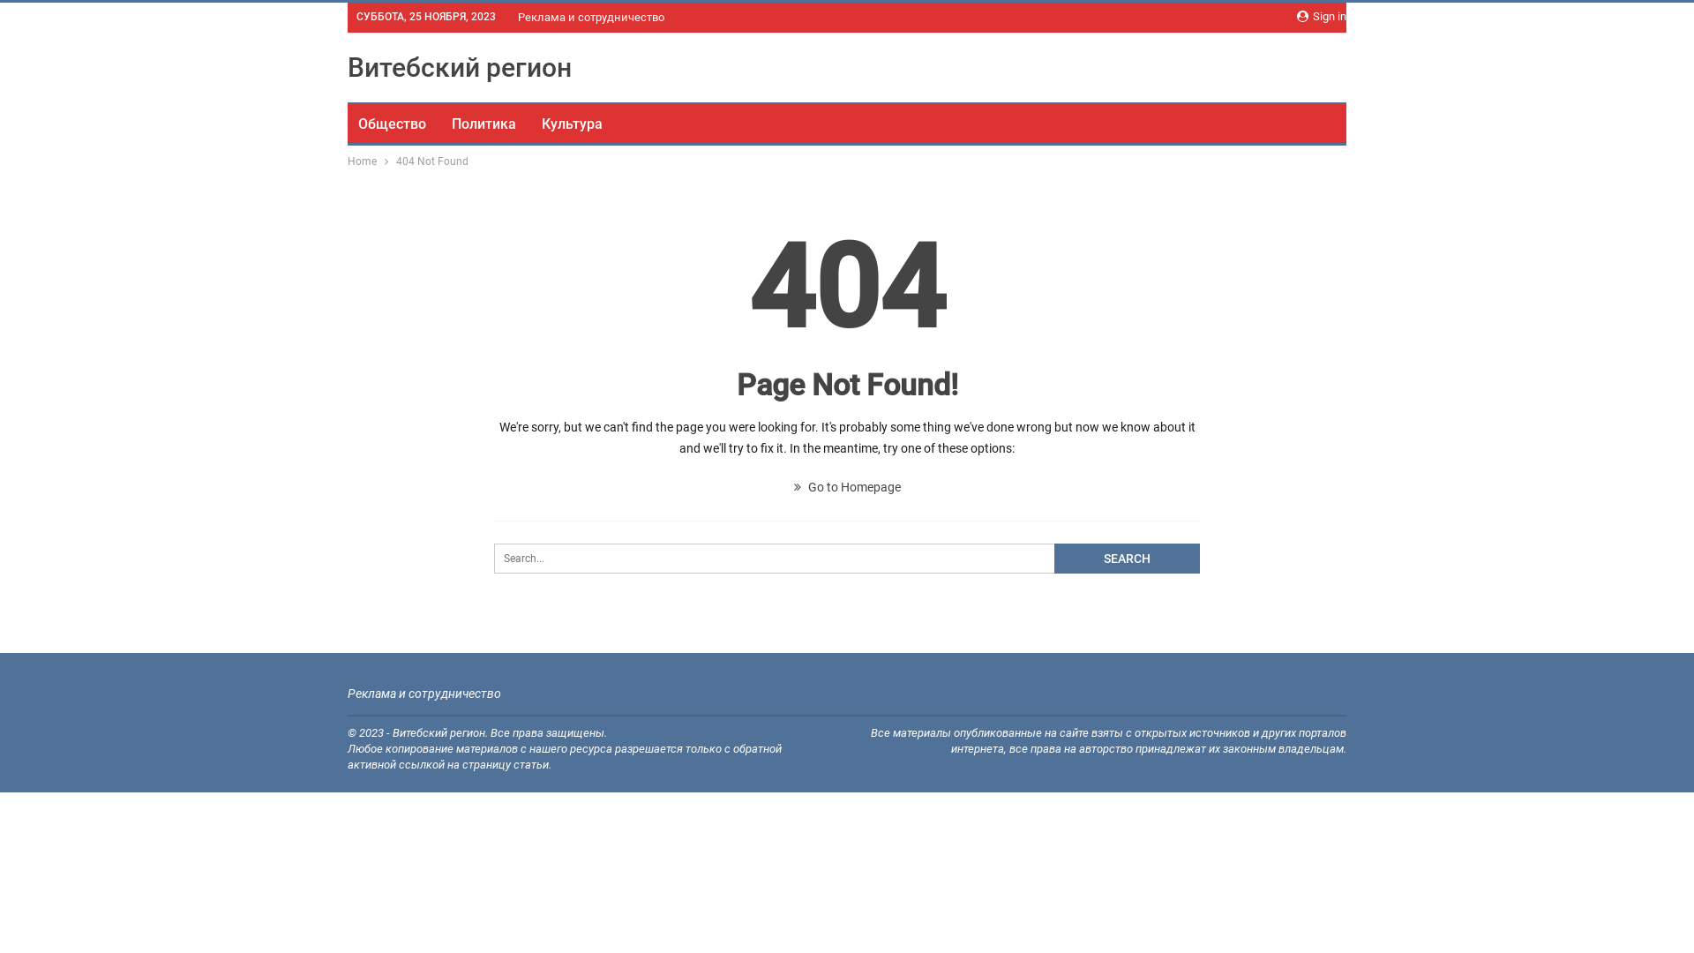  I want to click on Home, so click(362, 161).